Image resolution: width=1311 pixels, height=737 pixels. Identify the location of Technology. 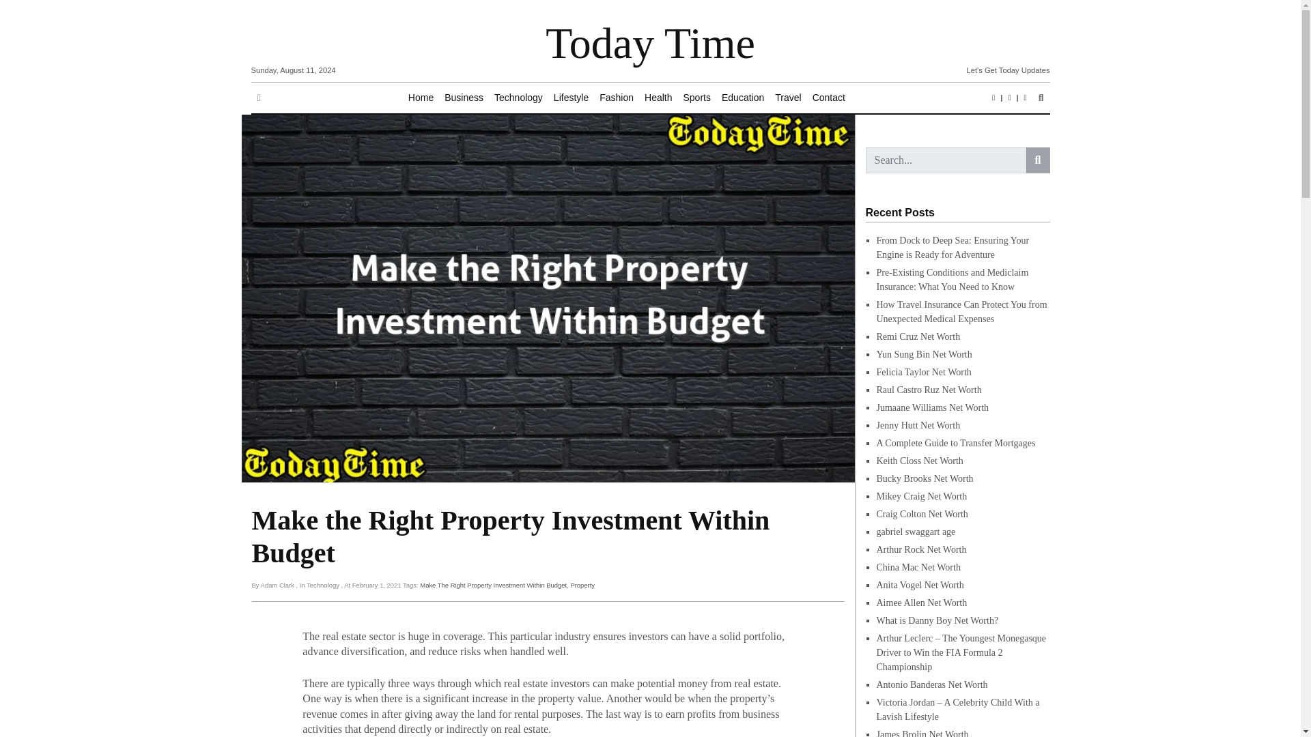
(518, 98).